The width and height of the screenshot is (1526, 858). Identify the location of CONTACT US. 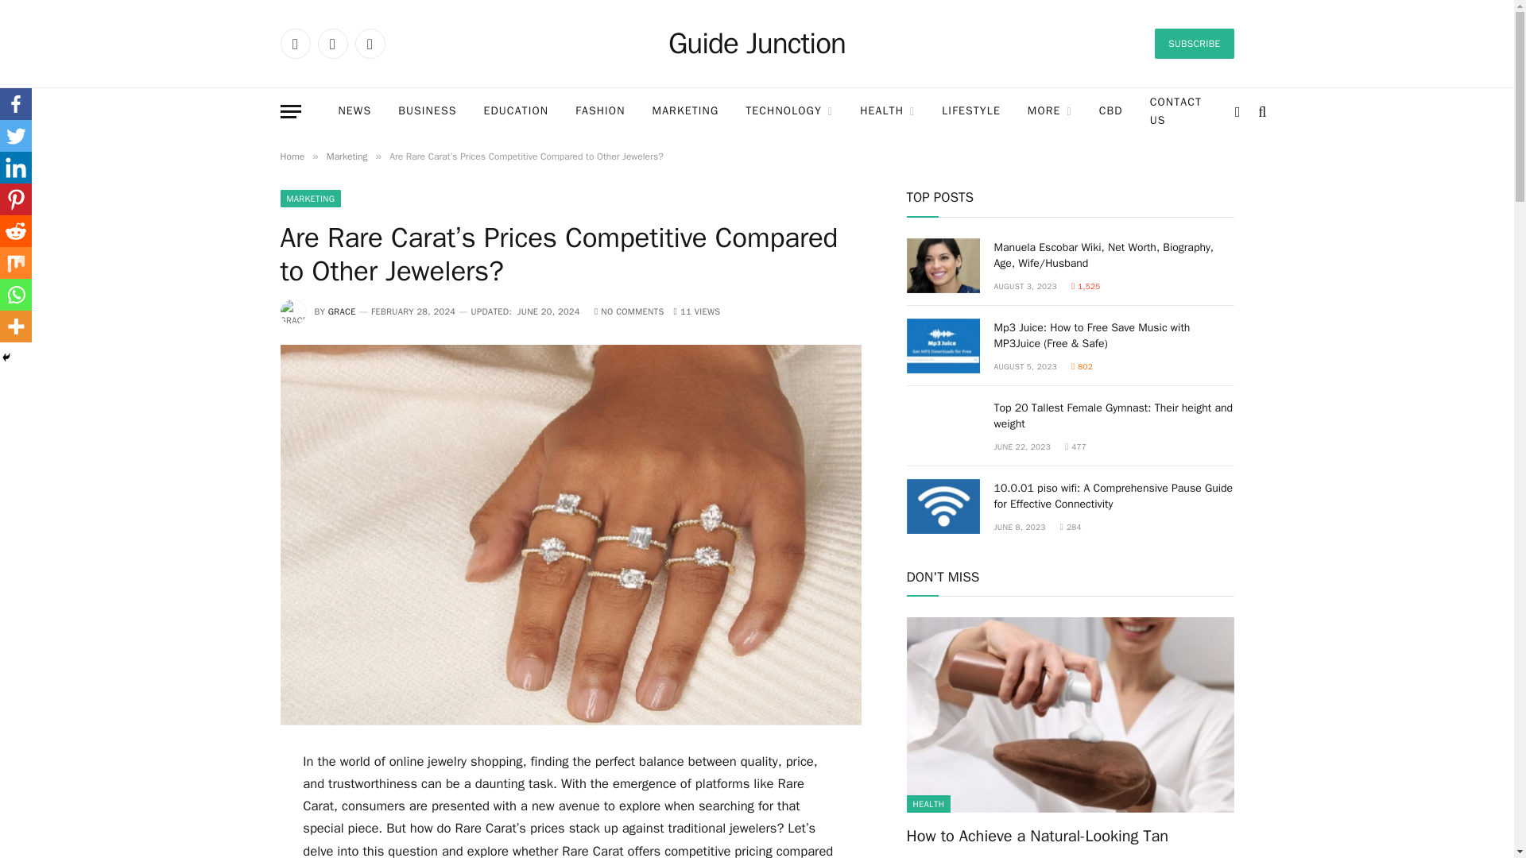
(1175, 111).